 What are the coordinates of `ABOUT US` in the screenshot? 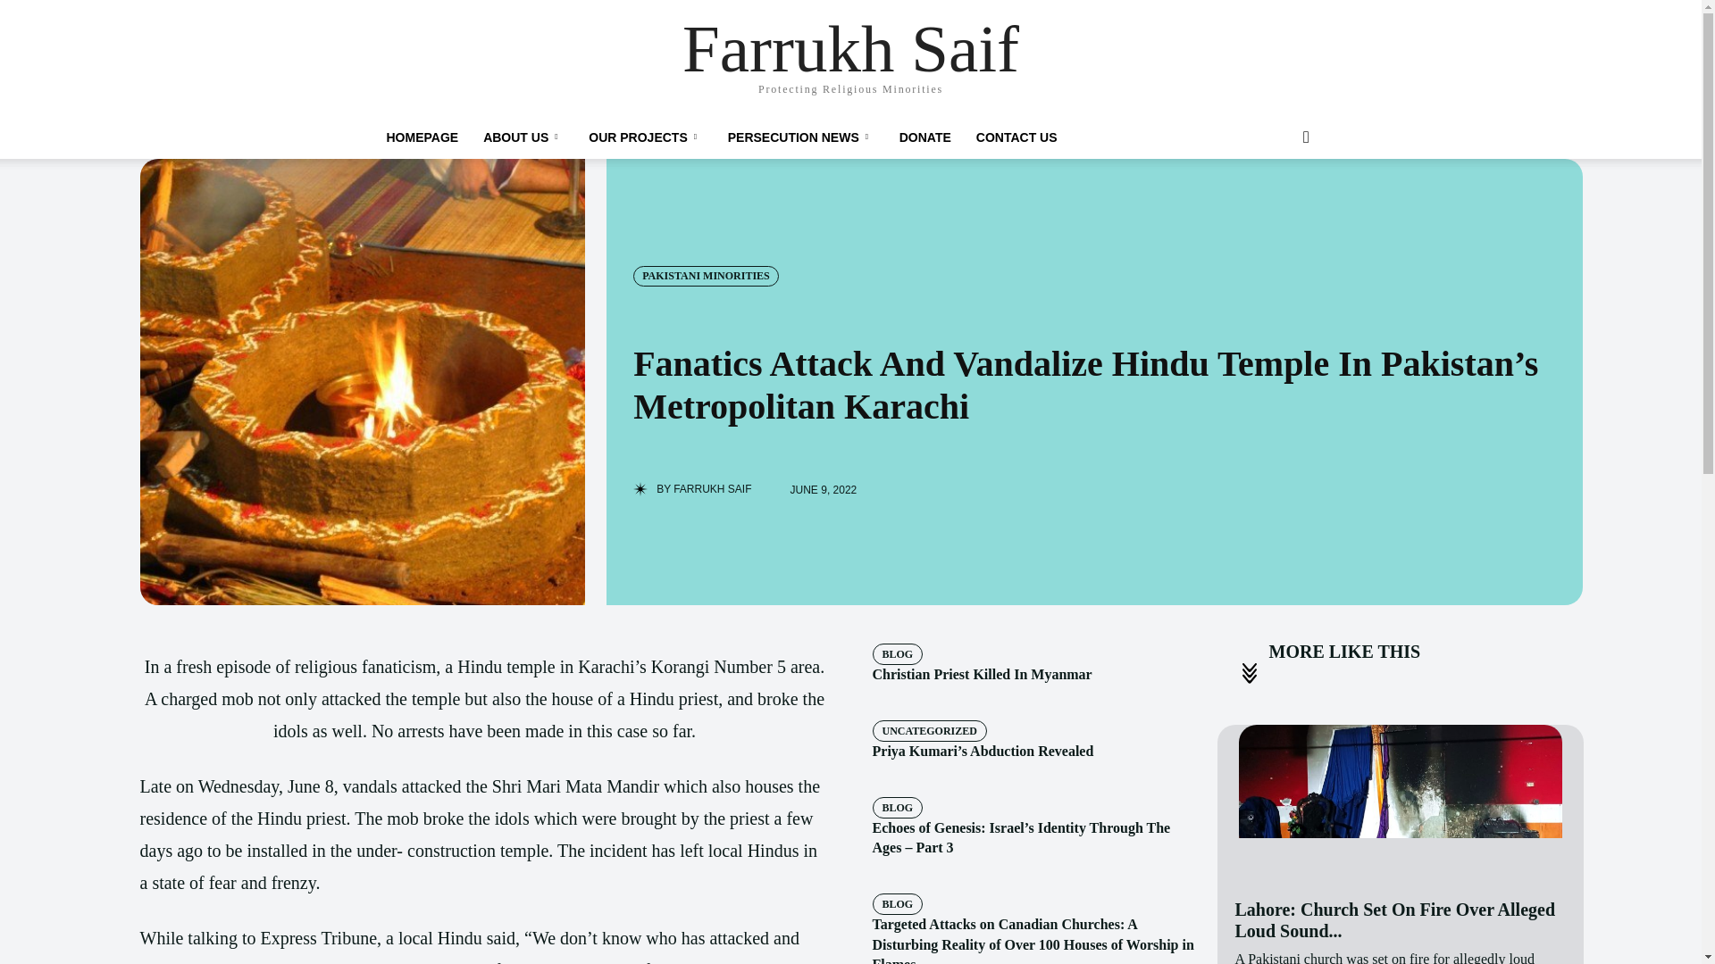 It's located at (523, 137).